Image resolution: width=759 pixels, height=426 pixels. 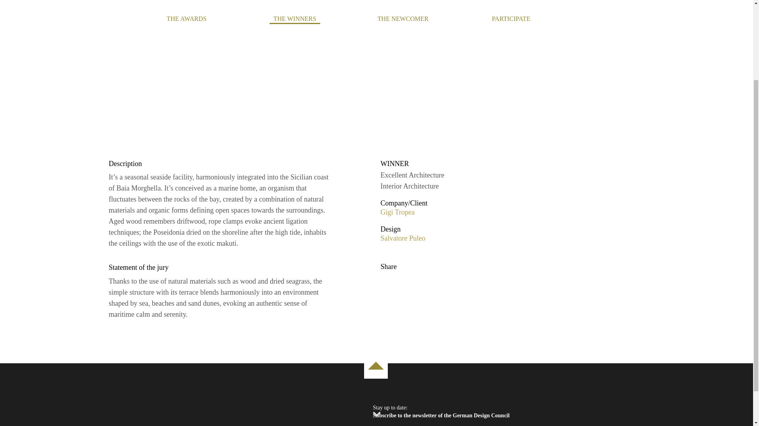 What do you see at coordinates (397, 212) in the screenshot?
I see `Gigi Tropea` at bounding box center [397, 212].